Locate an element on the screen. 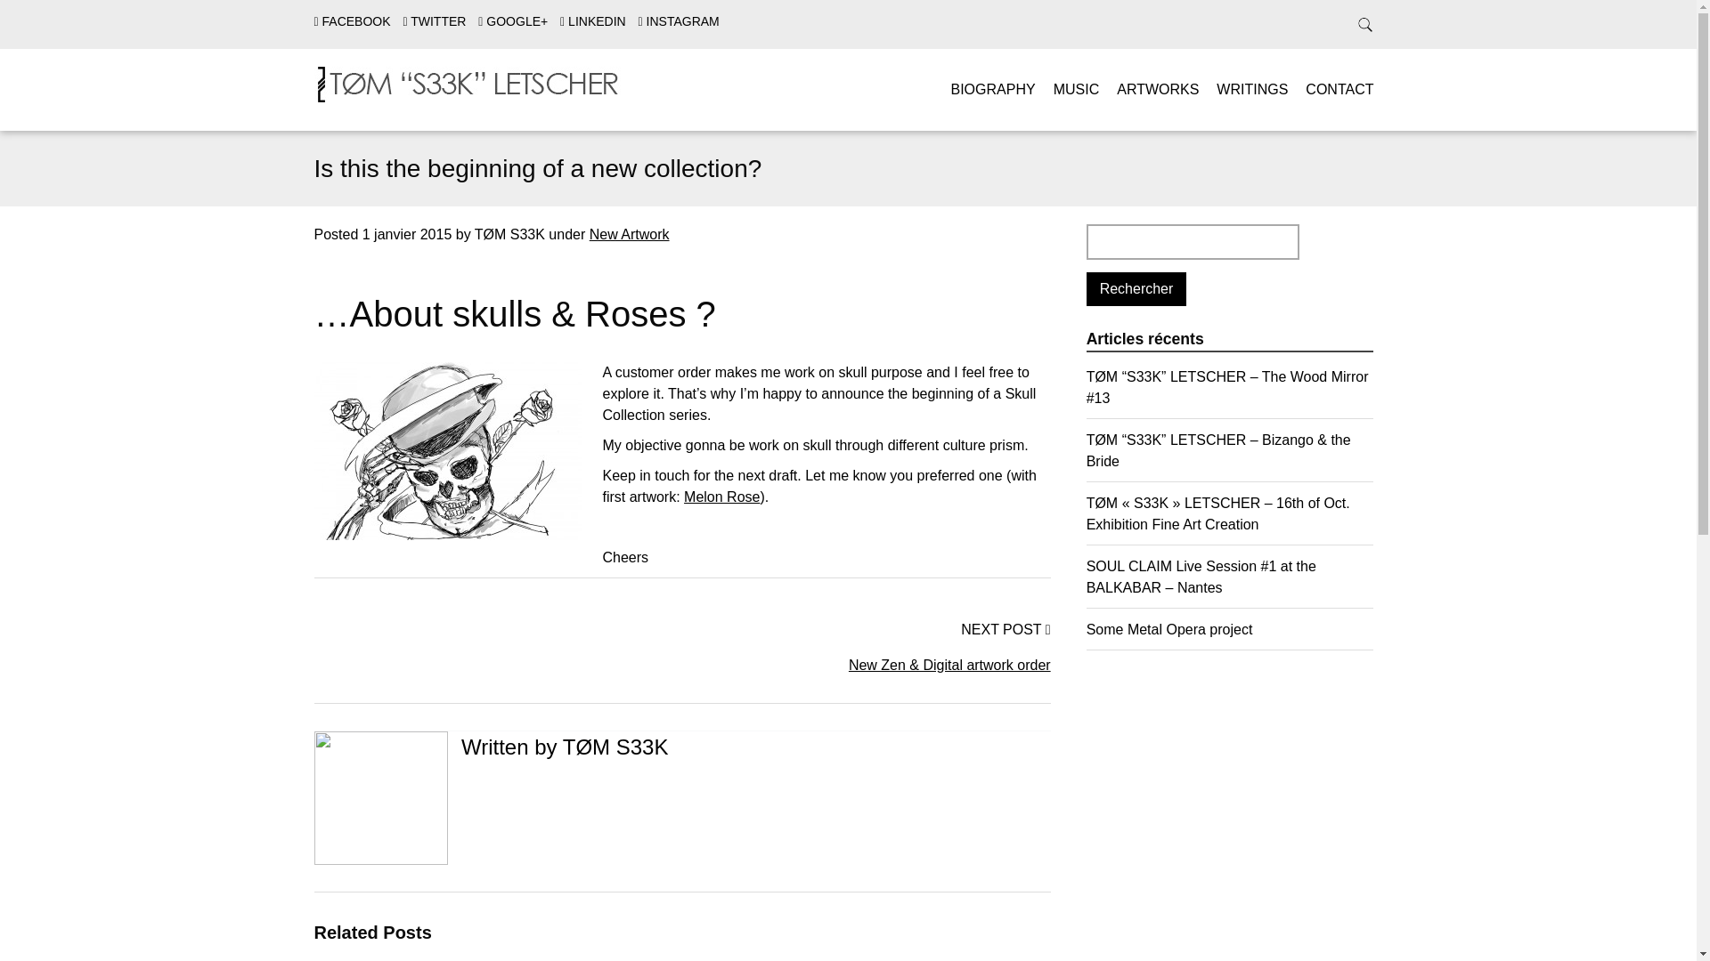 Image resolution: width=1710 pixels, height=961 pixels. TWITTER is located at coordinates (433, 21).